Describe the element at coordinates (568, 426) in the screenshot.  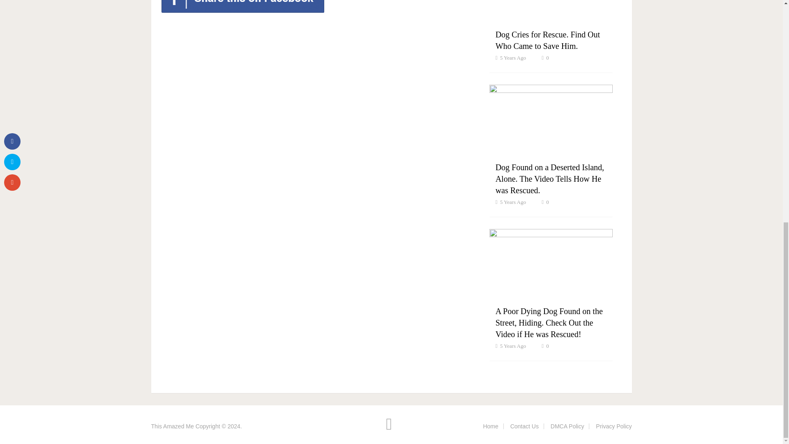
I see `DMCA Policy` at that location.